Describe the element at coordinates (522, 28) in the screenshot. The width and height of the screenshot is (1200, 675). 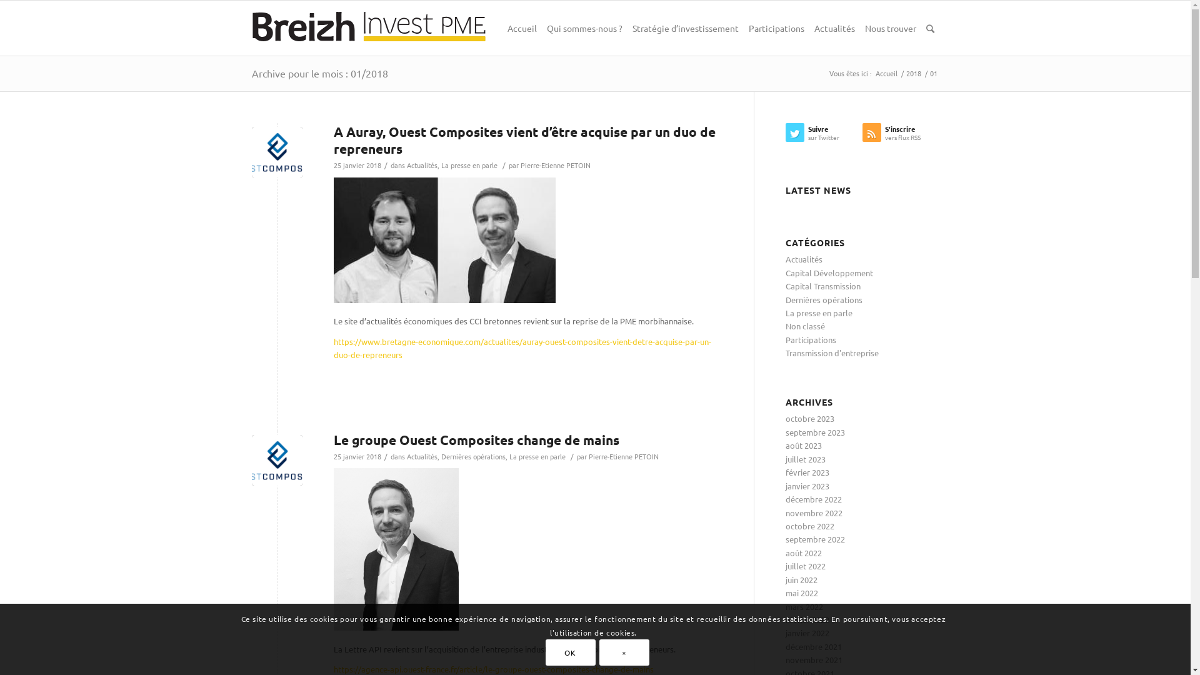
I see `Accueil` at that location.